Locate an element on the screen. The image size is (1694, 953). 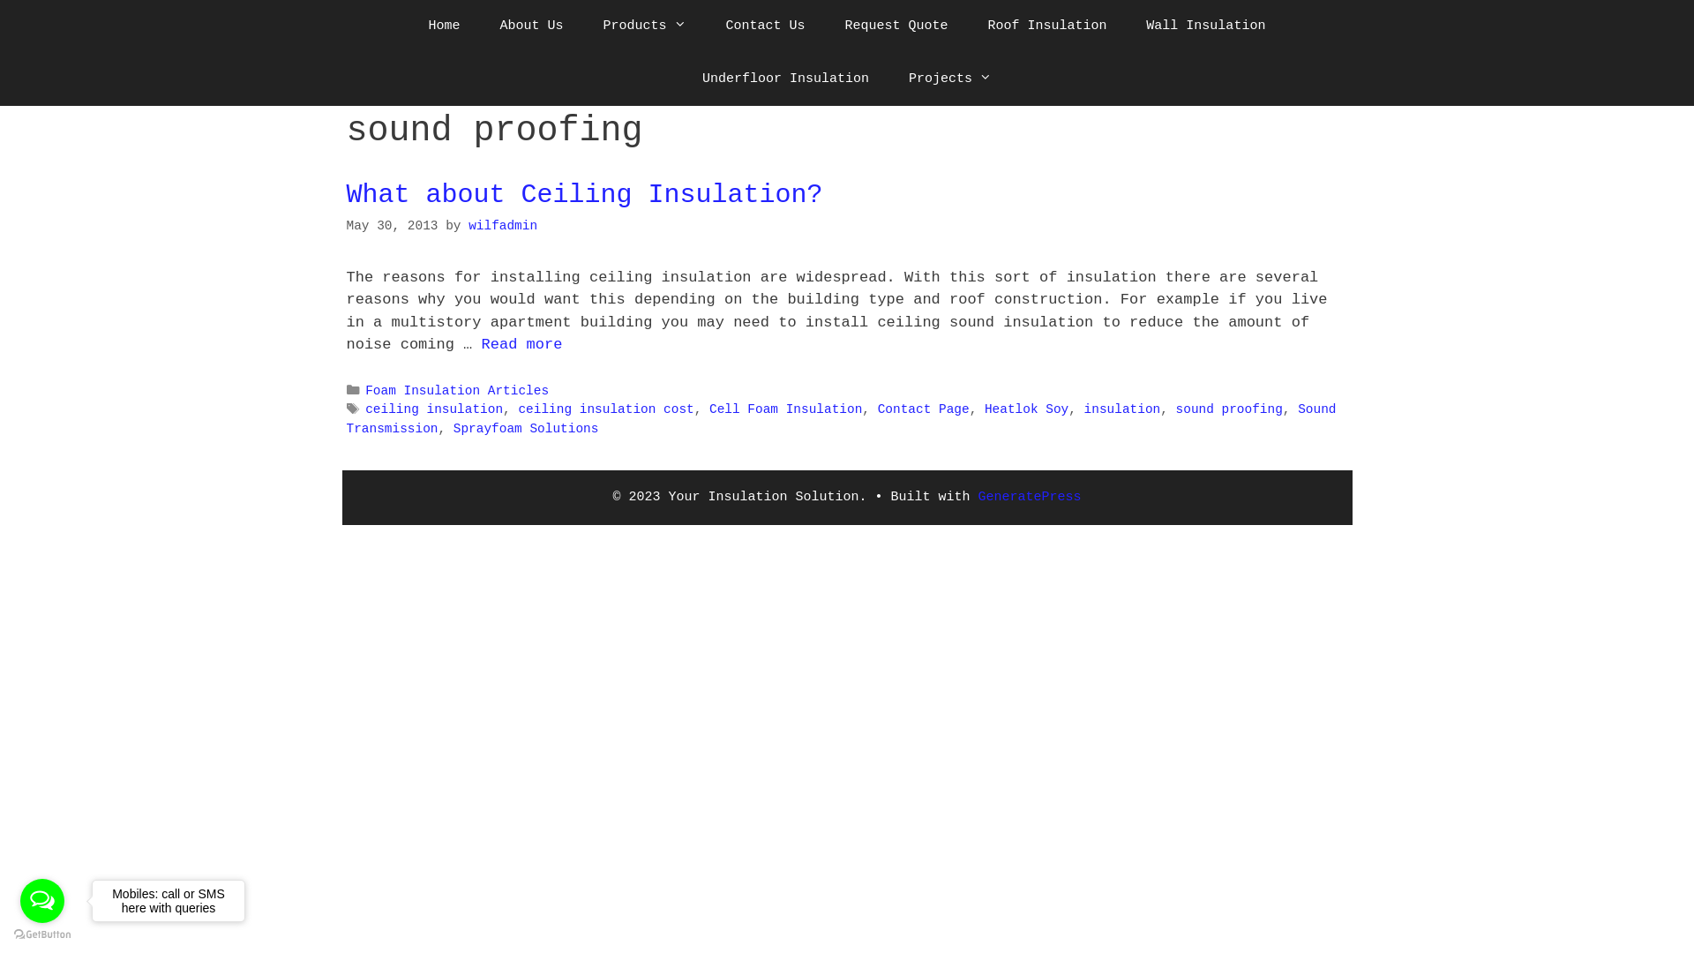
Heatlok Soy is located at coordinates (1027, 409).